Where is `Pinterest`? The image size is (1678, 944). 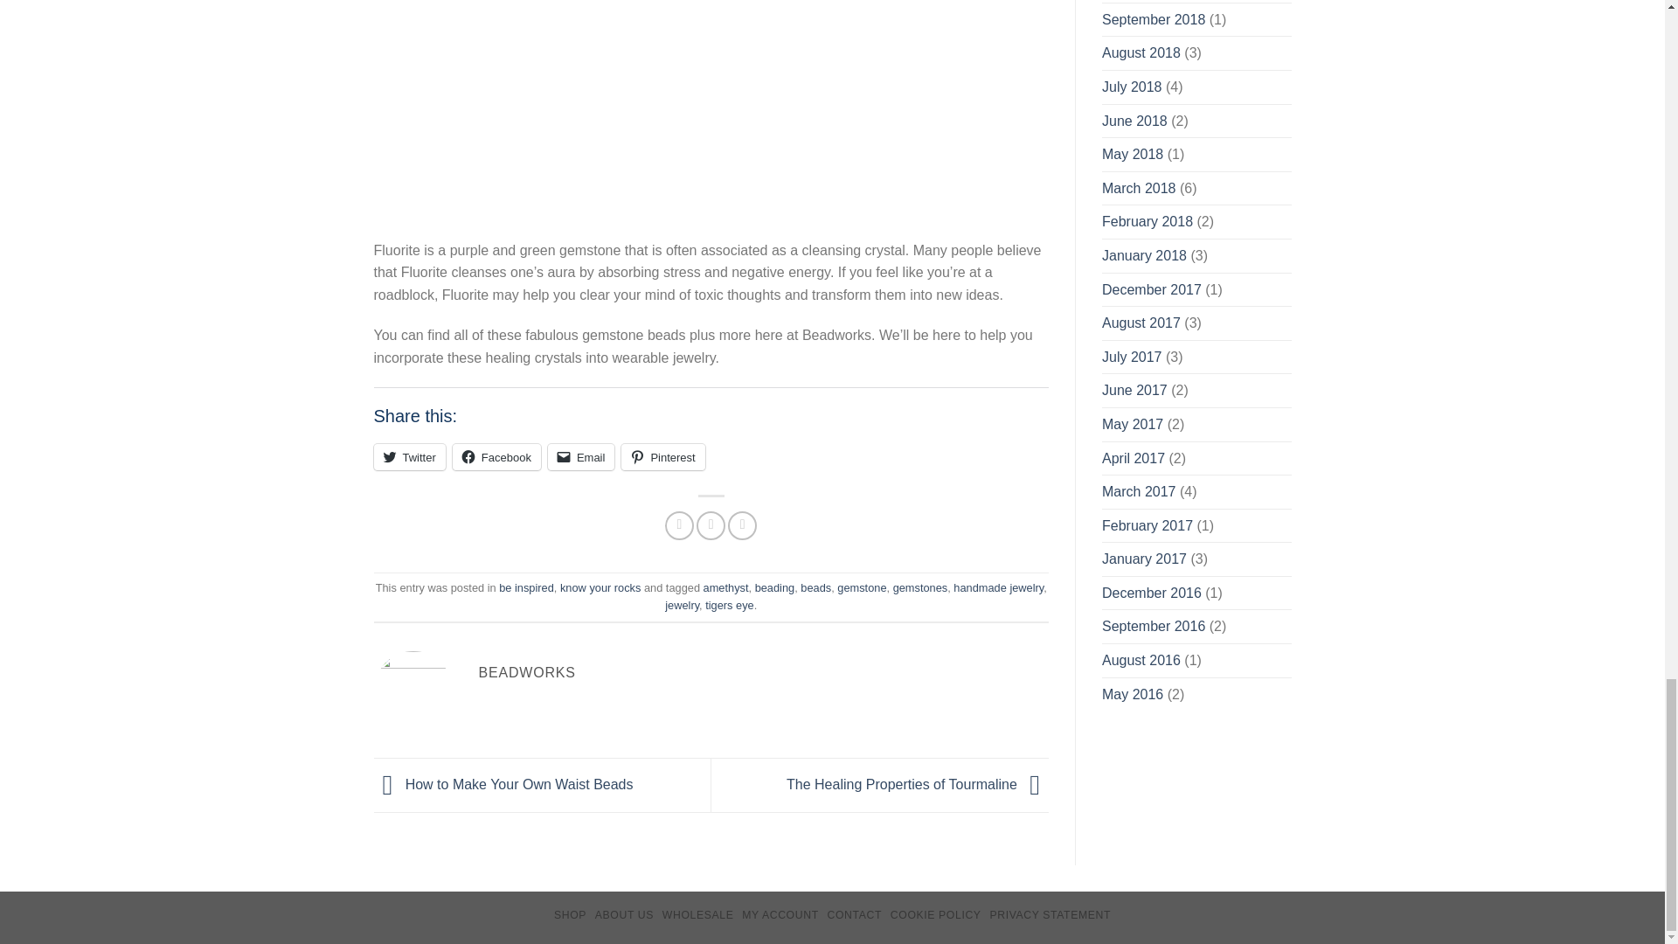 Pinterest is located at coordinates (662, 456).